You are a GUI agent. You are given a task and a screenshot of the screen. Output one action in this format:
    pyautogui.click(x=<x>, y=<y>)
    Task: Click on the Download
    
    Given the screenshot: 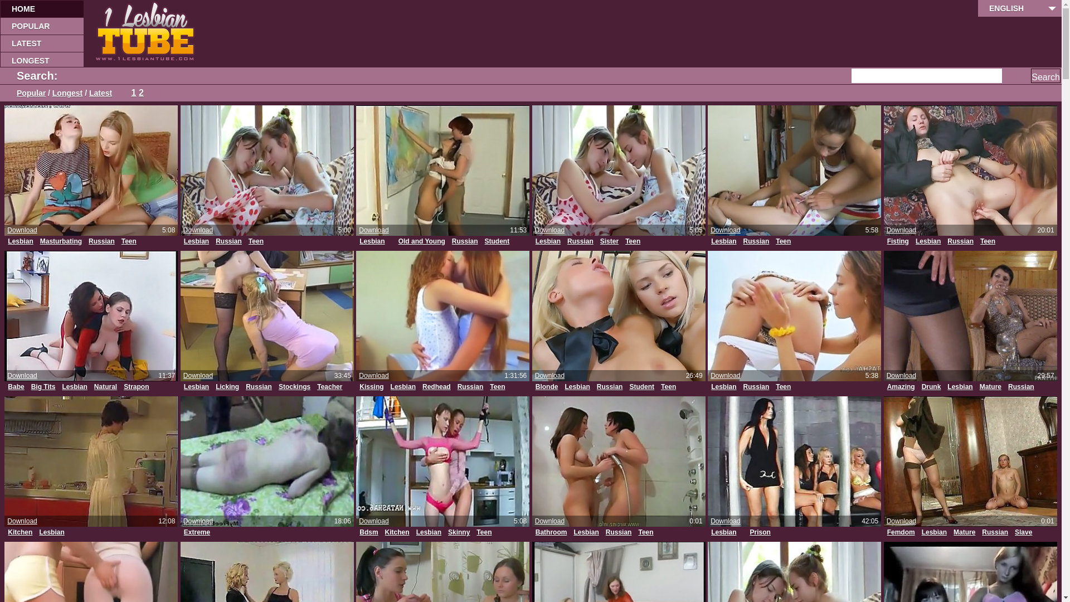 What is the action you would take?
    pyautogui.click(x=726, y=521)
    